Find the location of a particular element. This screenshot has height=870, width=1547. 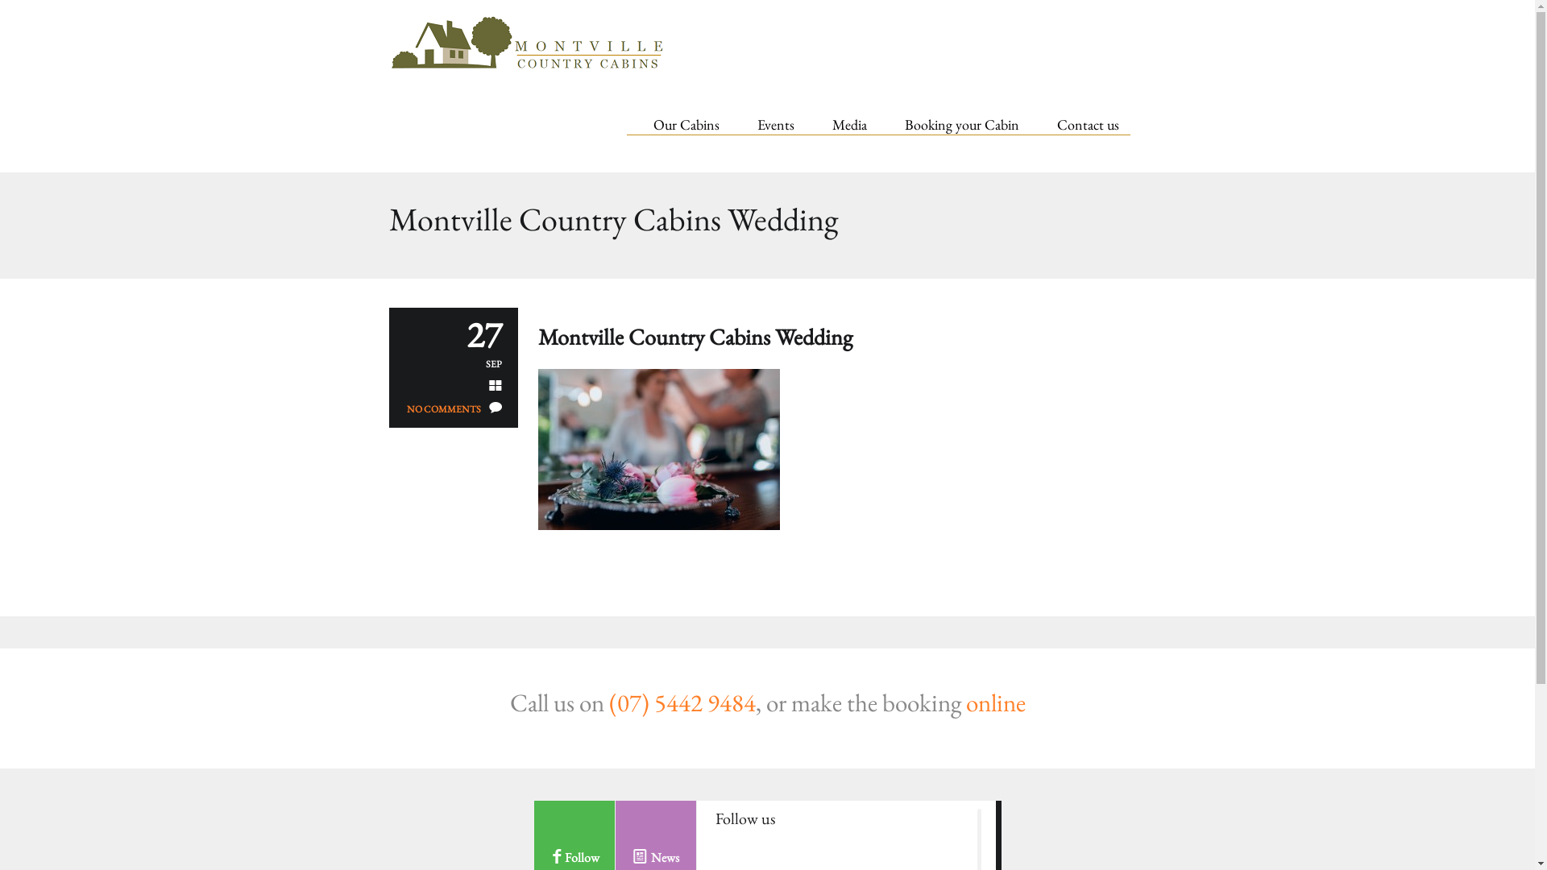

online is located at coordinates (995, 702).